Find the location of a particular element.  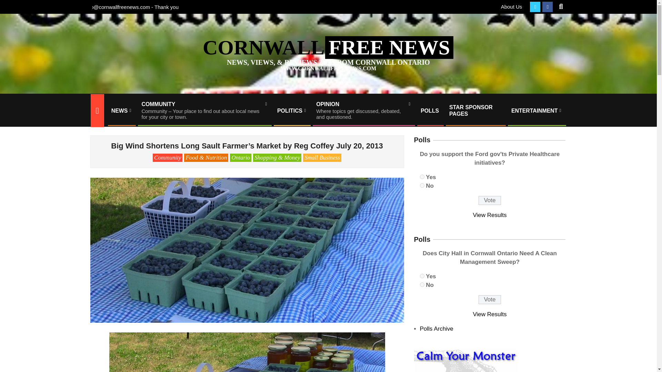

   Vote    is located at coordinates (490, 300).